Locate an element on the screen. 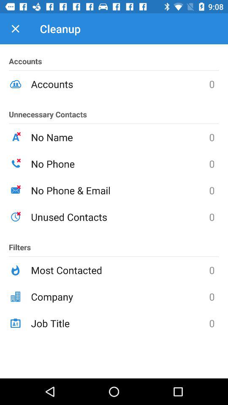 This screenshot has width=228, height=405. select no name is located at coordinates (120, 137).